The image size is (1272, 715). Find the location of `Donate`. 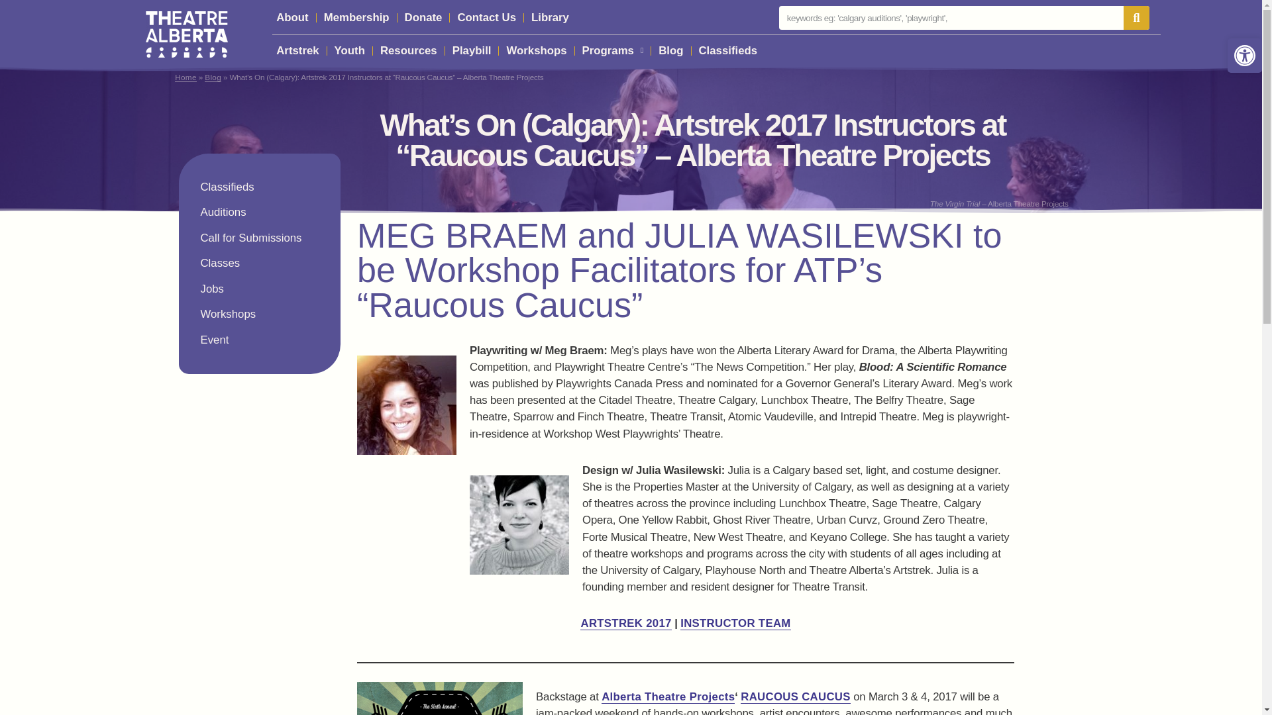

Donate is located at coordinates (423, 17).